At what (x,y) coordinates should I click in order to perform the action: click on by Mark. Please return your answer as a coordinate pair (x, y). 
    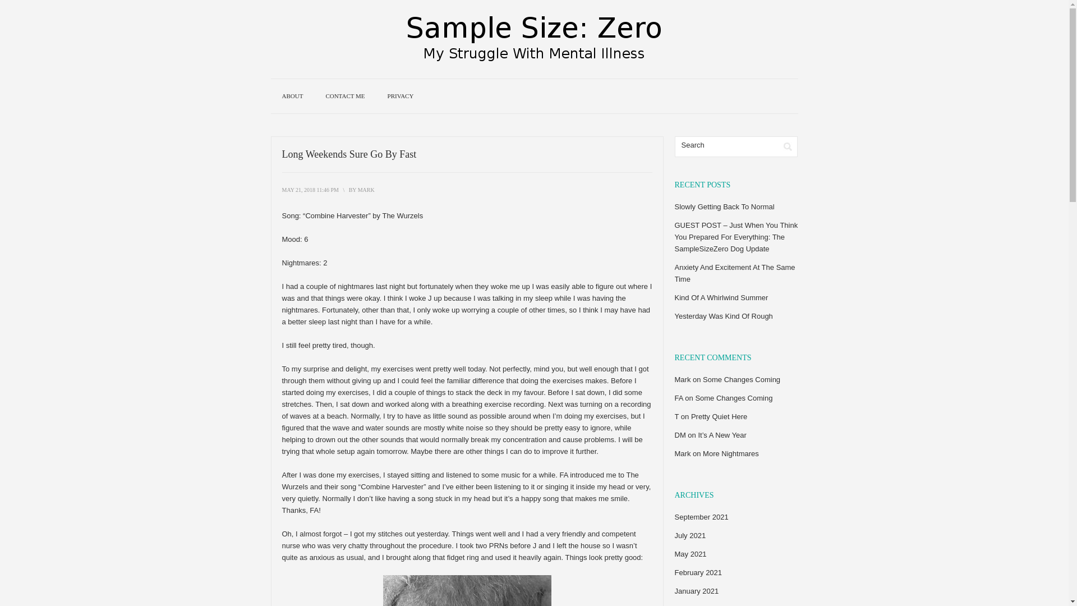
    Looking at the image, I should click on (366, 190).